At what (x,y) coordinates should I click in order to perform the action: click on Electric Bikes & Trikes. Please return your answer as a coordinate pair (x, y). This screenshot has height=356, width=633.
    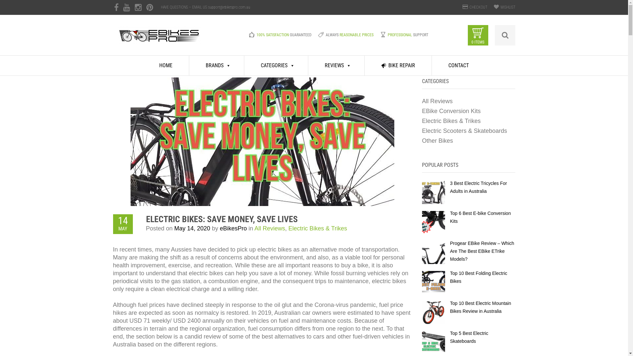
    Looking at the image, I should click on (318, 228).